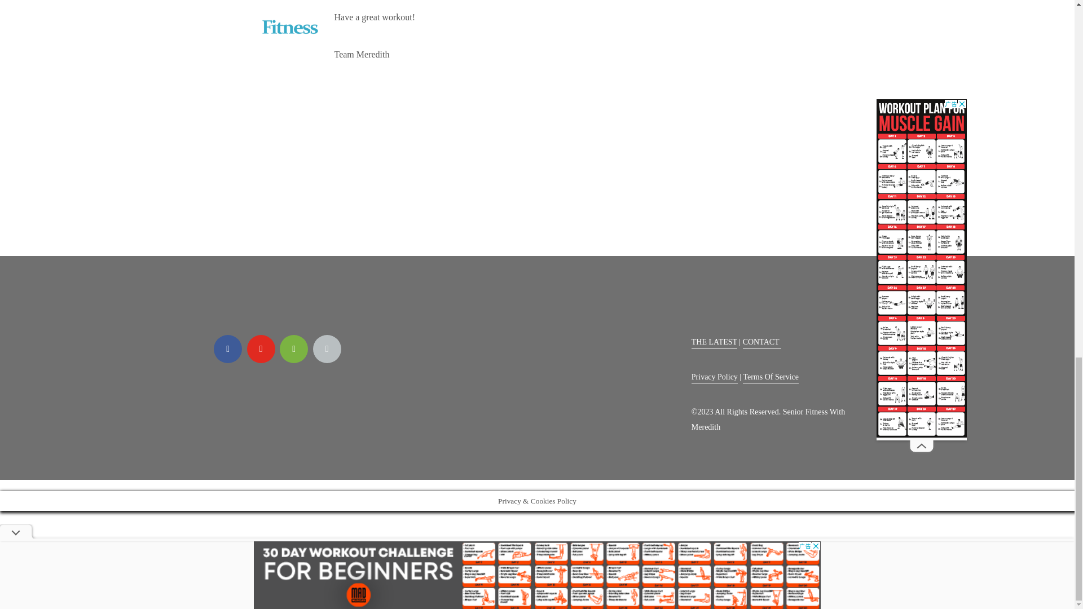 The image size is (1083, 609). I want to click on CONTACT , so click(761, 343).